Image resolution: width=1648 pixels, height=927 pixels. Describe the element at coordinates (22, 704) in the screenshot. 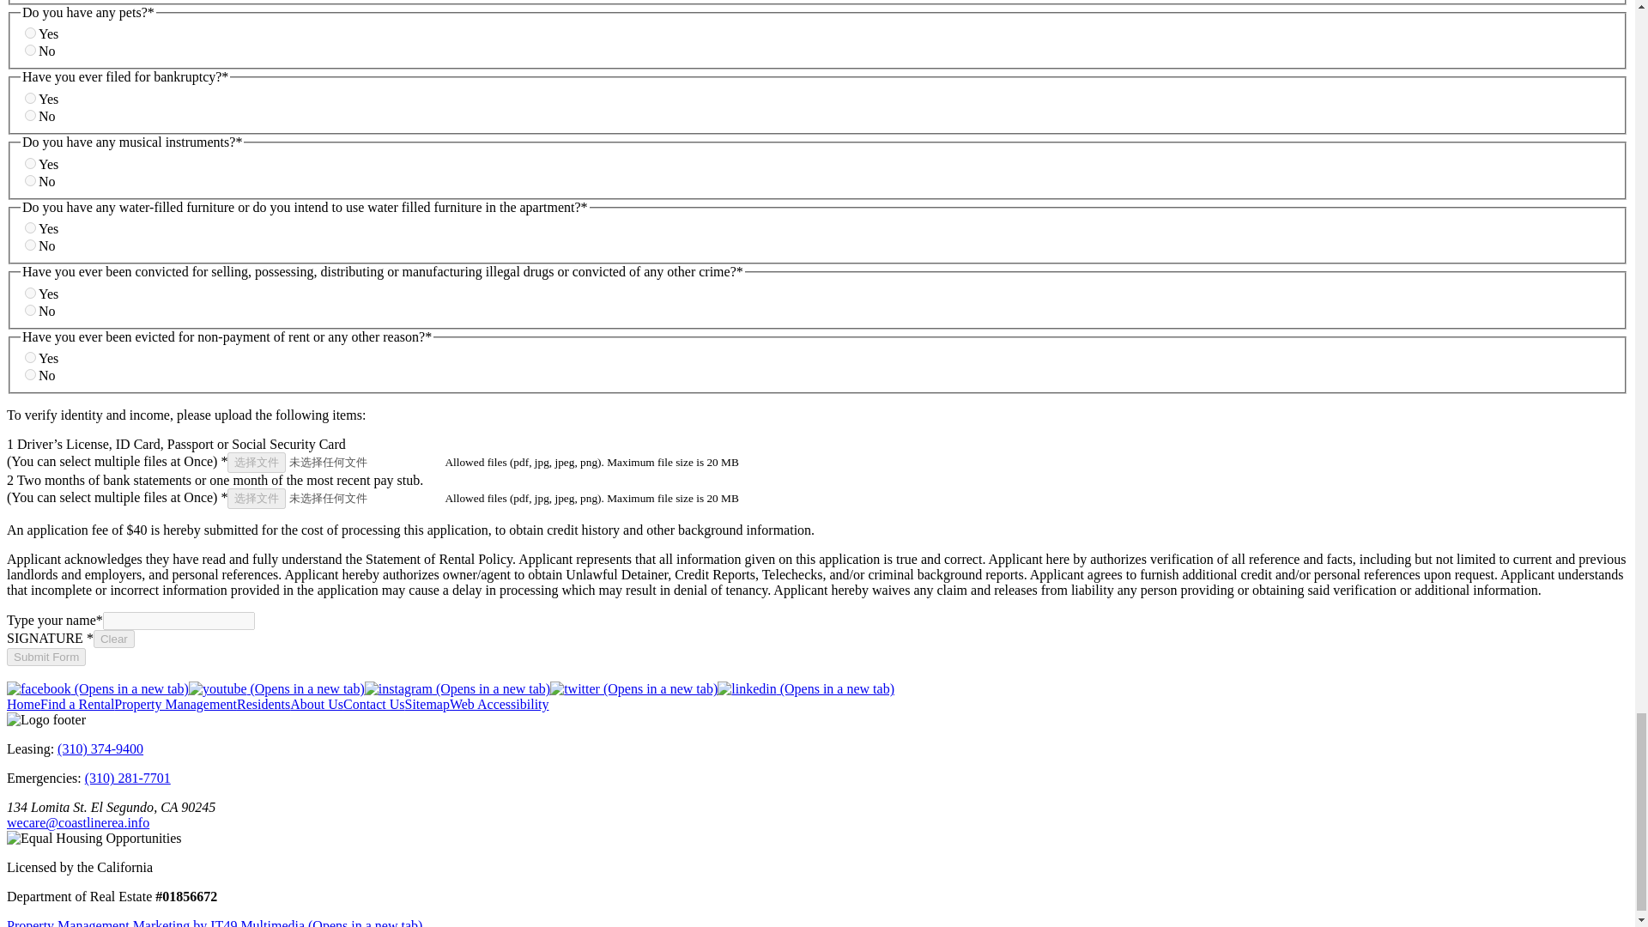

I see `Home` at that location.